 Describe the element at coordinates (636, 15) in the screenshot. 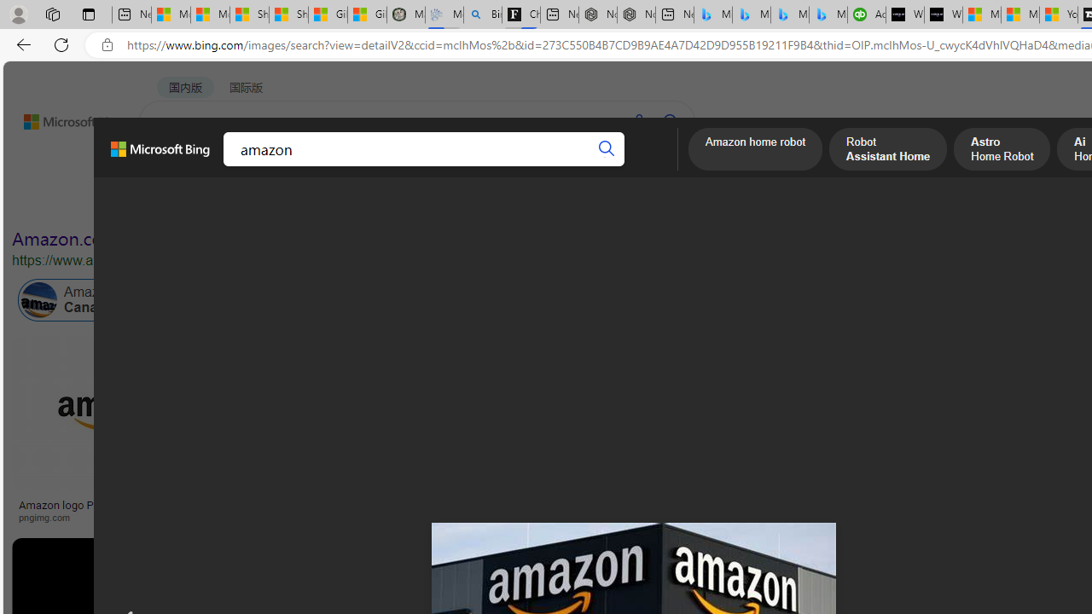

I see `Nordace - #1 Japanese Best-Seller - Siena Smart Backpack` at that location.